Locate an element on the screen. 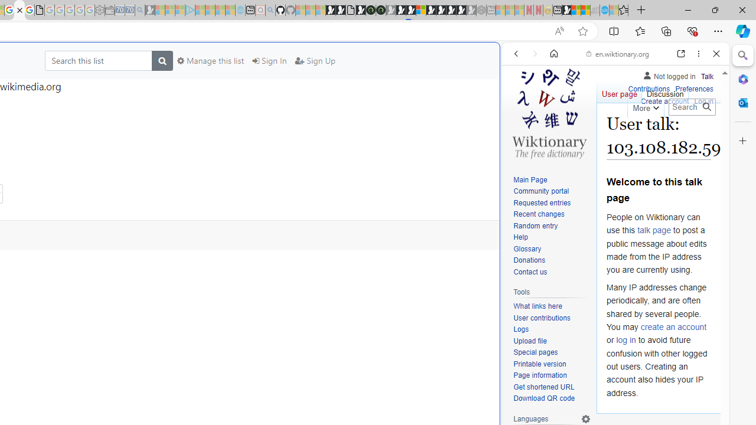  Wiktionary is located at coordinates (611, 395).